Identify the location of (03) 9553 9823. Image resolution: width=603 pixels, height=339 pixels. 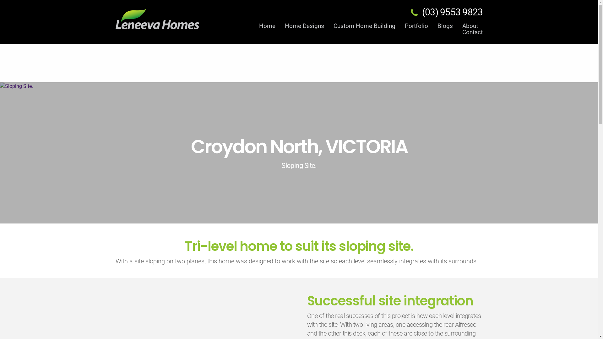
(453, 12).